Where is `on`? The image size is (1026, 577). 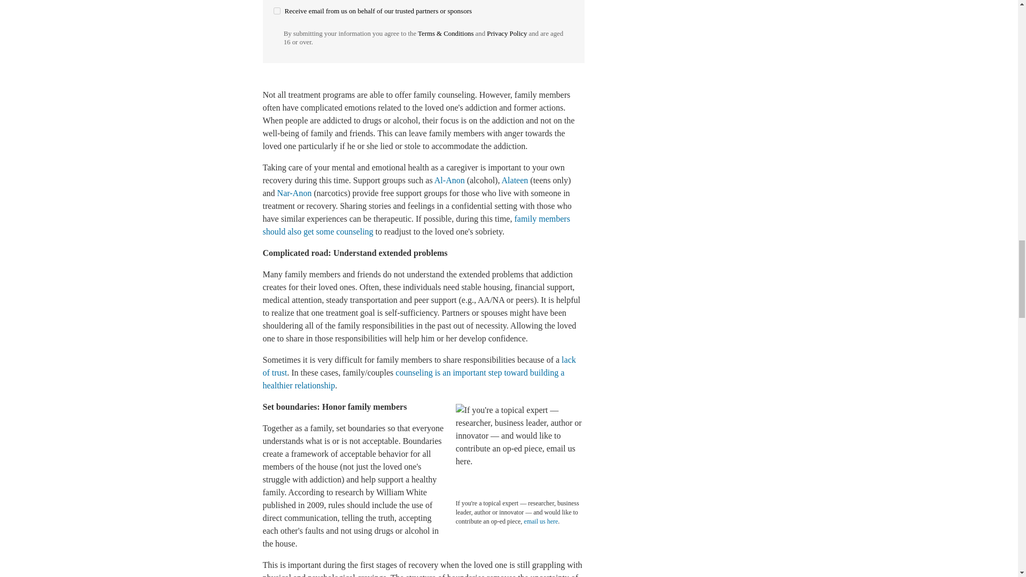 on is located at coordinates (277, 11).